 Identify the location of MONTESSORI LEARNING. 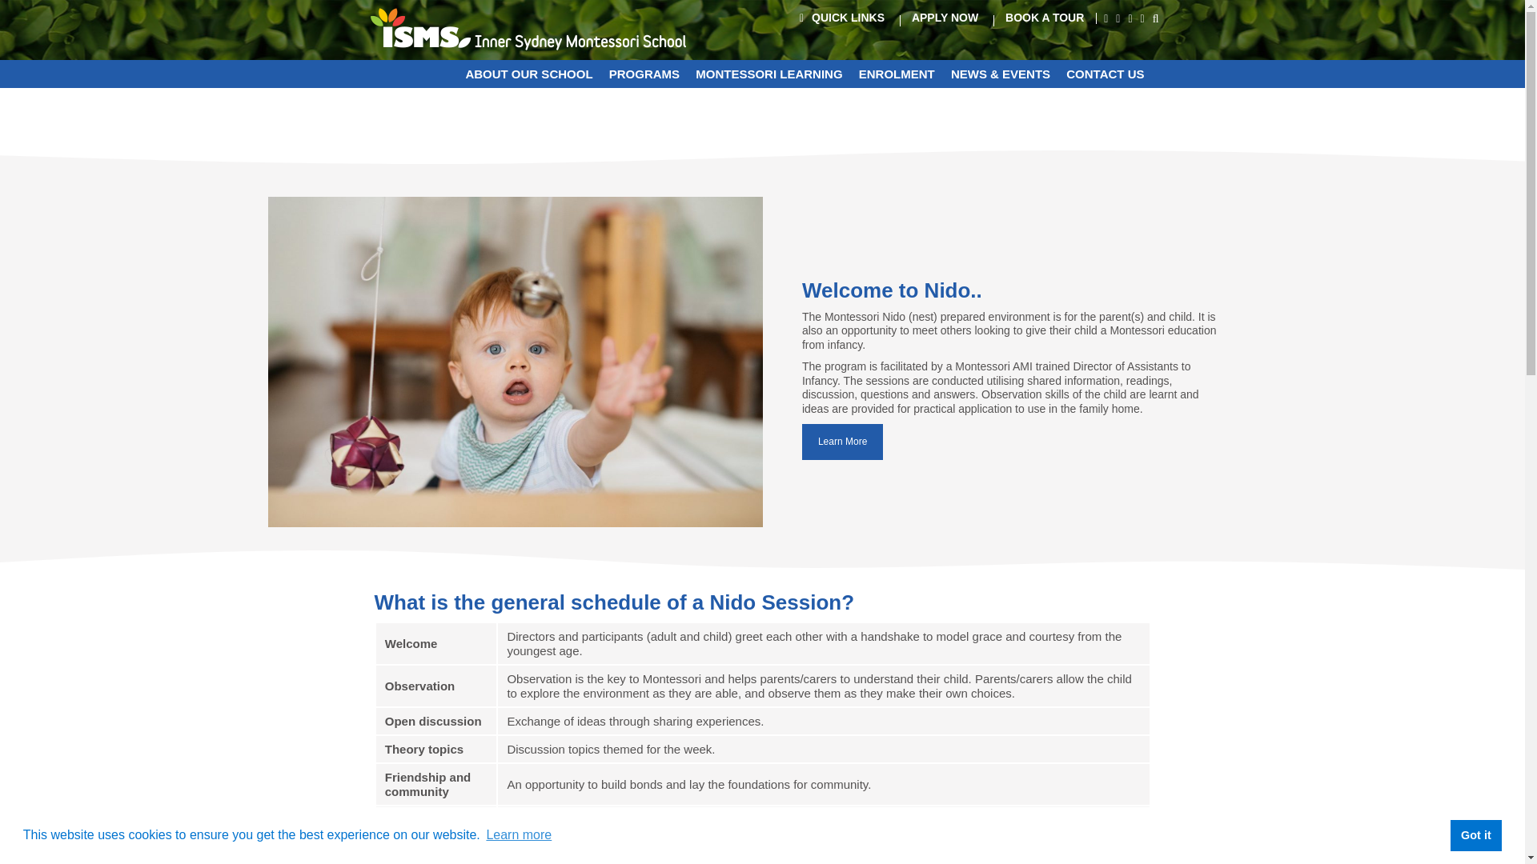
(768, 74).